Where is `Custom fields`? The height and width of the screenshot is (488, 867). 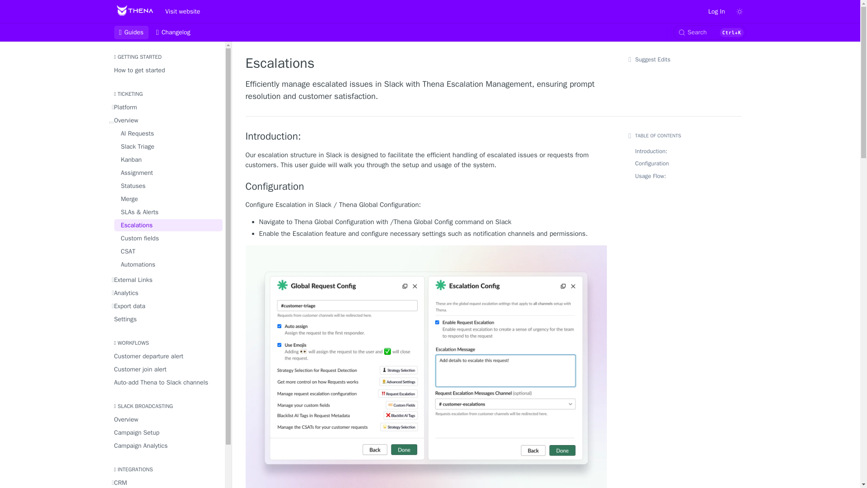 Custom fields is located at coordinates (168, 239).